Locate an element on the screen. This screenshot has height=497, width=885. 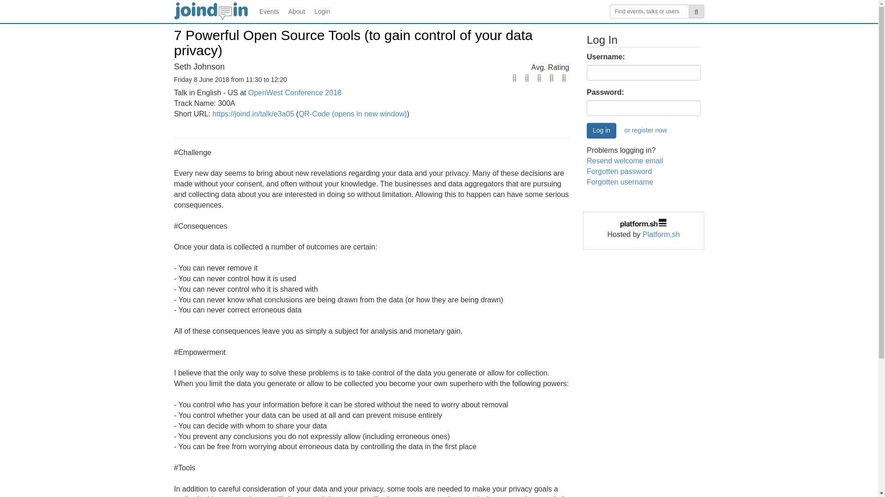
or register now is located at coordinates (646, 131).